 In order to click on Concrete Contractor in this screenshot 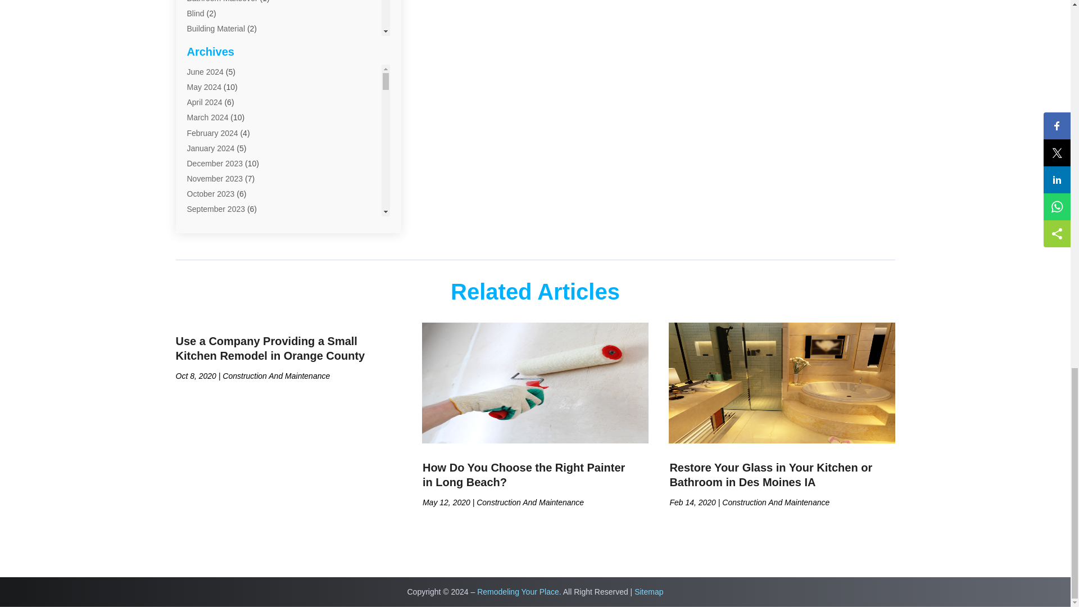, I will do `click(222, 151)`.